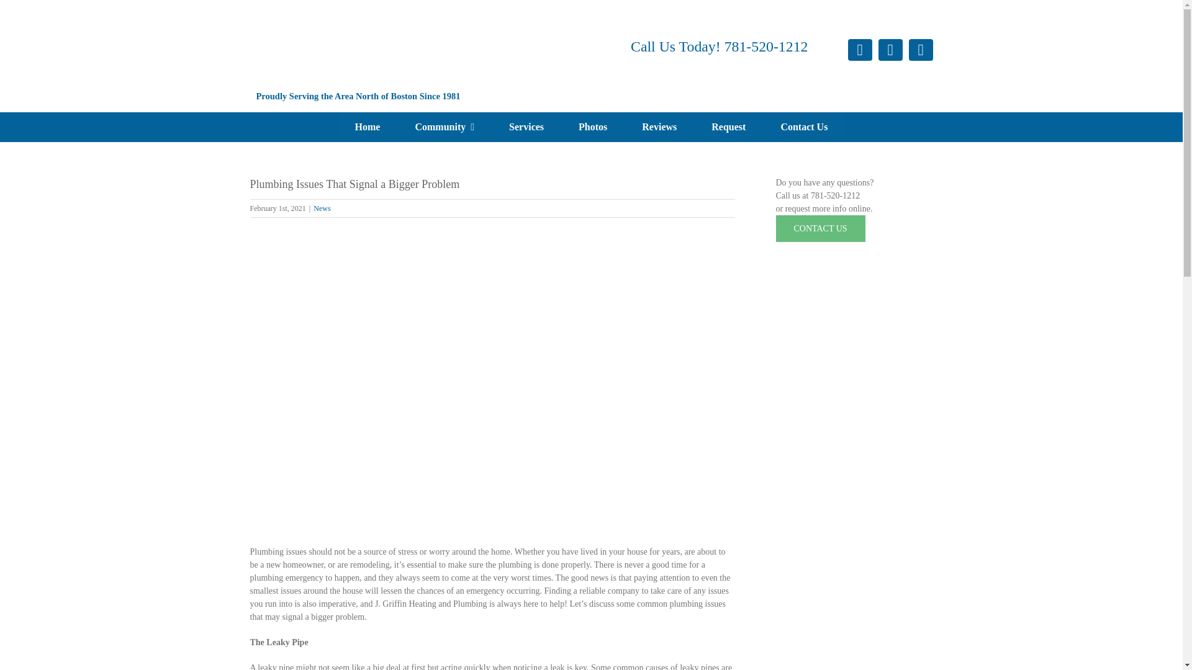  I want to click on News, so click(322, 208).